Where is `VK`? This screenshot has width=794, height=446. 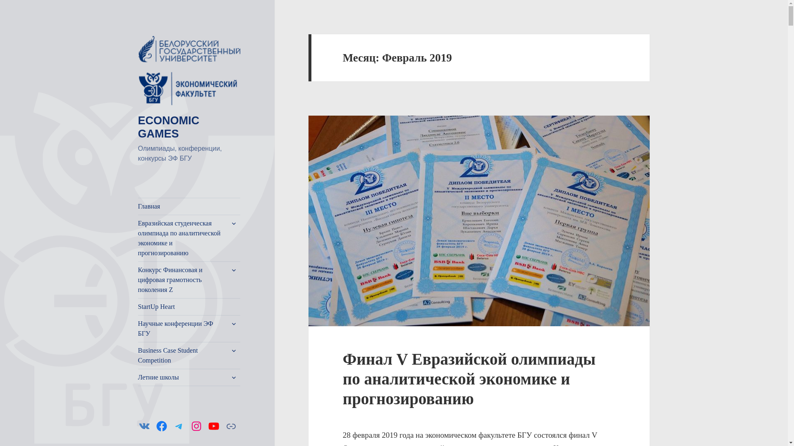
VK is located at coordinates (144, 426).